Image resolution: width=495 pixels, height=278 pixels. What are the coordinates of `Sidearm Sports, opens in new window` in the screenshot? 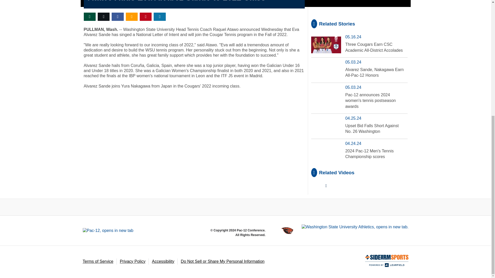 It's located at (387, 262).